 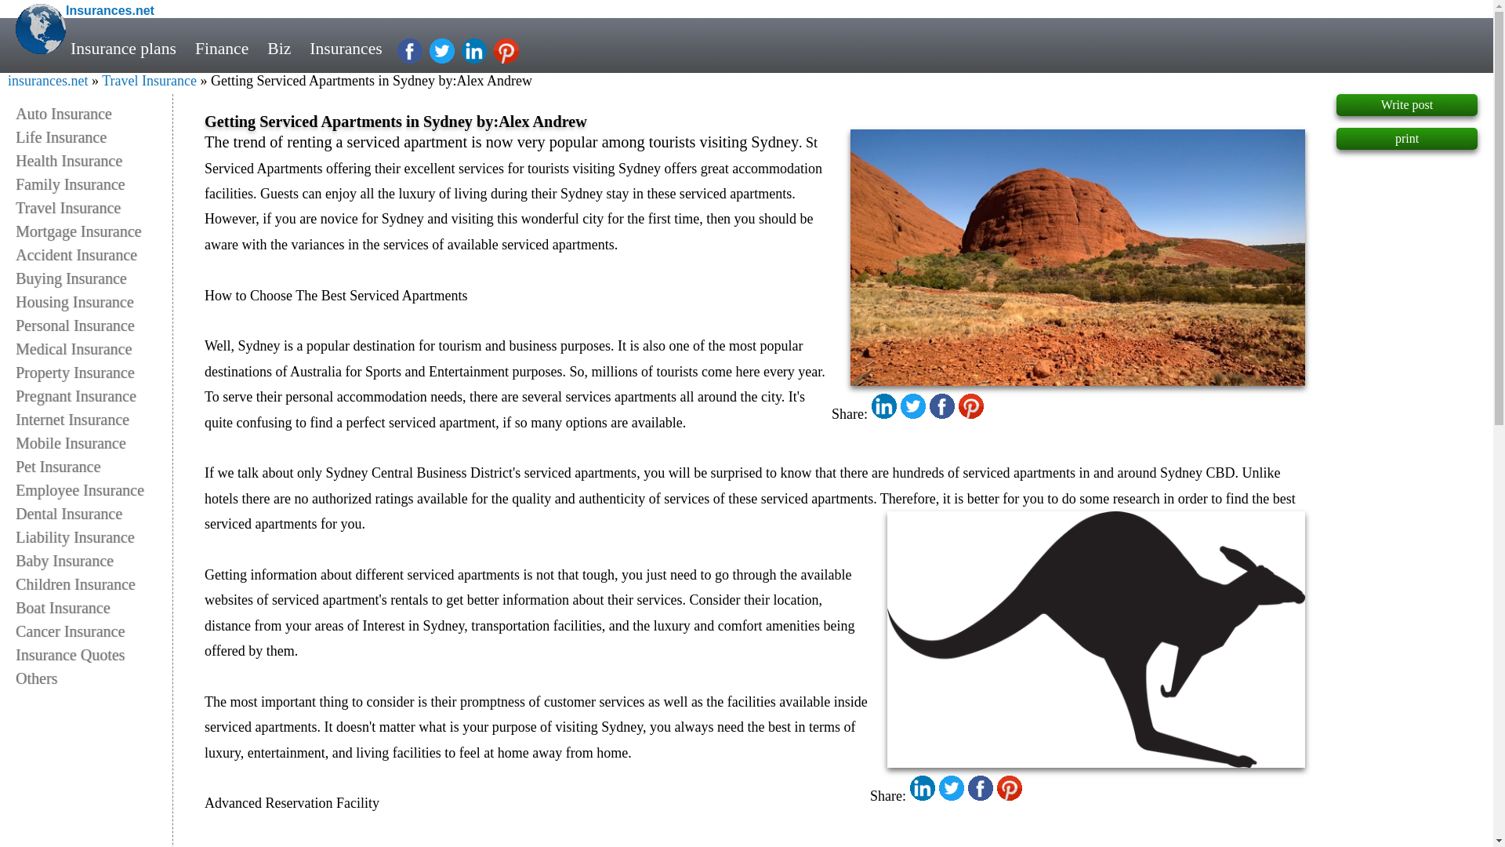 I want to click on Life Insurance, so click(x=94, y=136).